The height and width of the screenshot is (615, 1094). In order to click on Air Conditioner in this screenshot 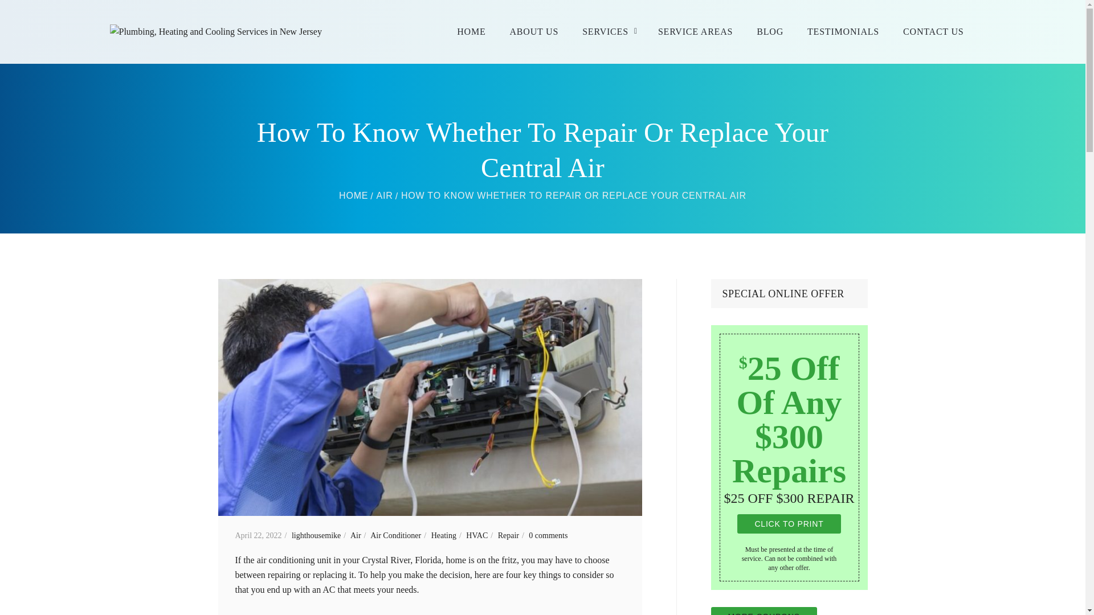, I will do `click(399, 535)`.